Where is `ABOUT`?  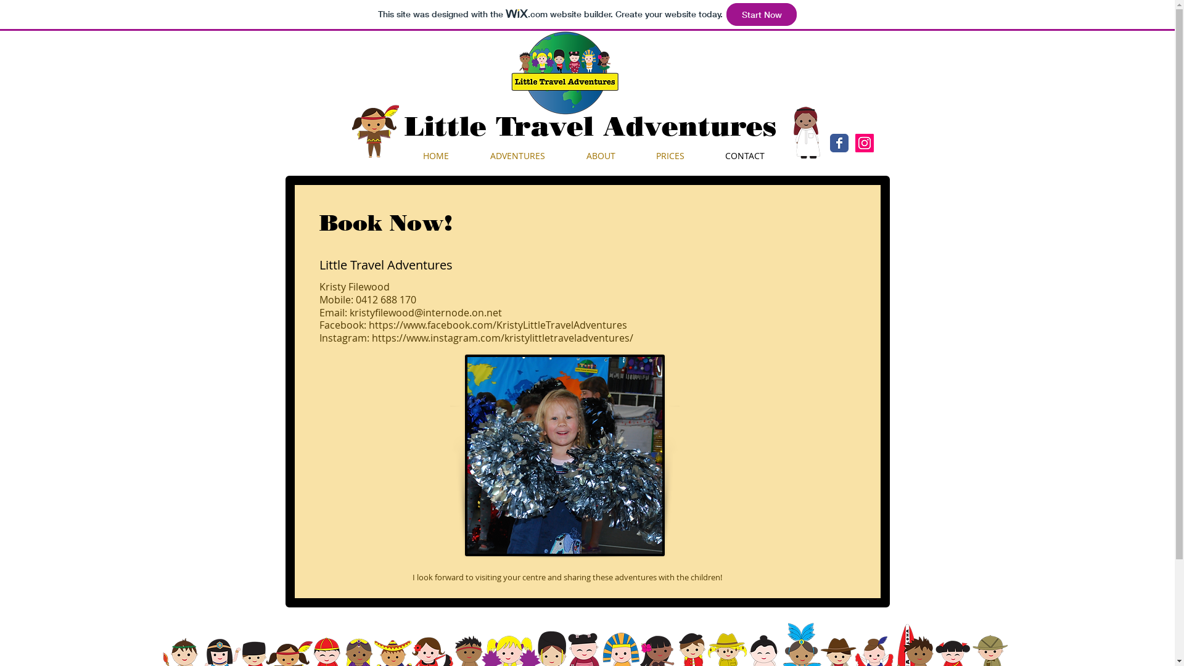 ABOUT is located at coordinates (601, 156).